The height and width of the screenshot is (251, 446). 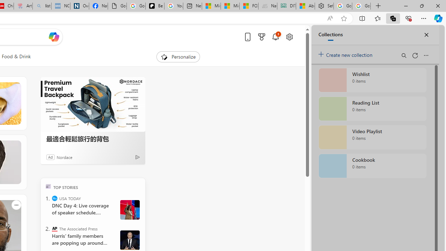 I want to click on Be Smart | creating Science videos | Patreon, so click(x=155, y=6).